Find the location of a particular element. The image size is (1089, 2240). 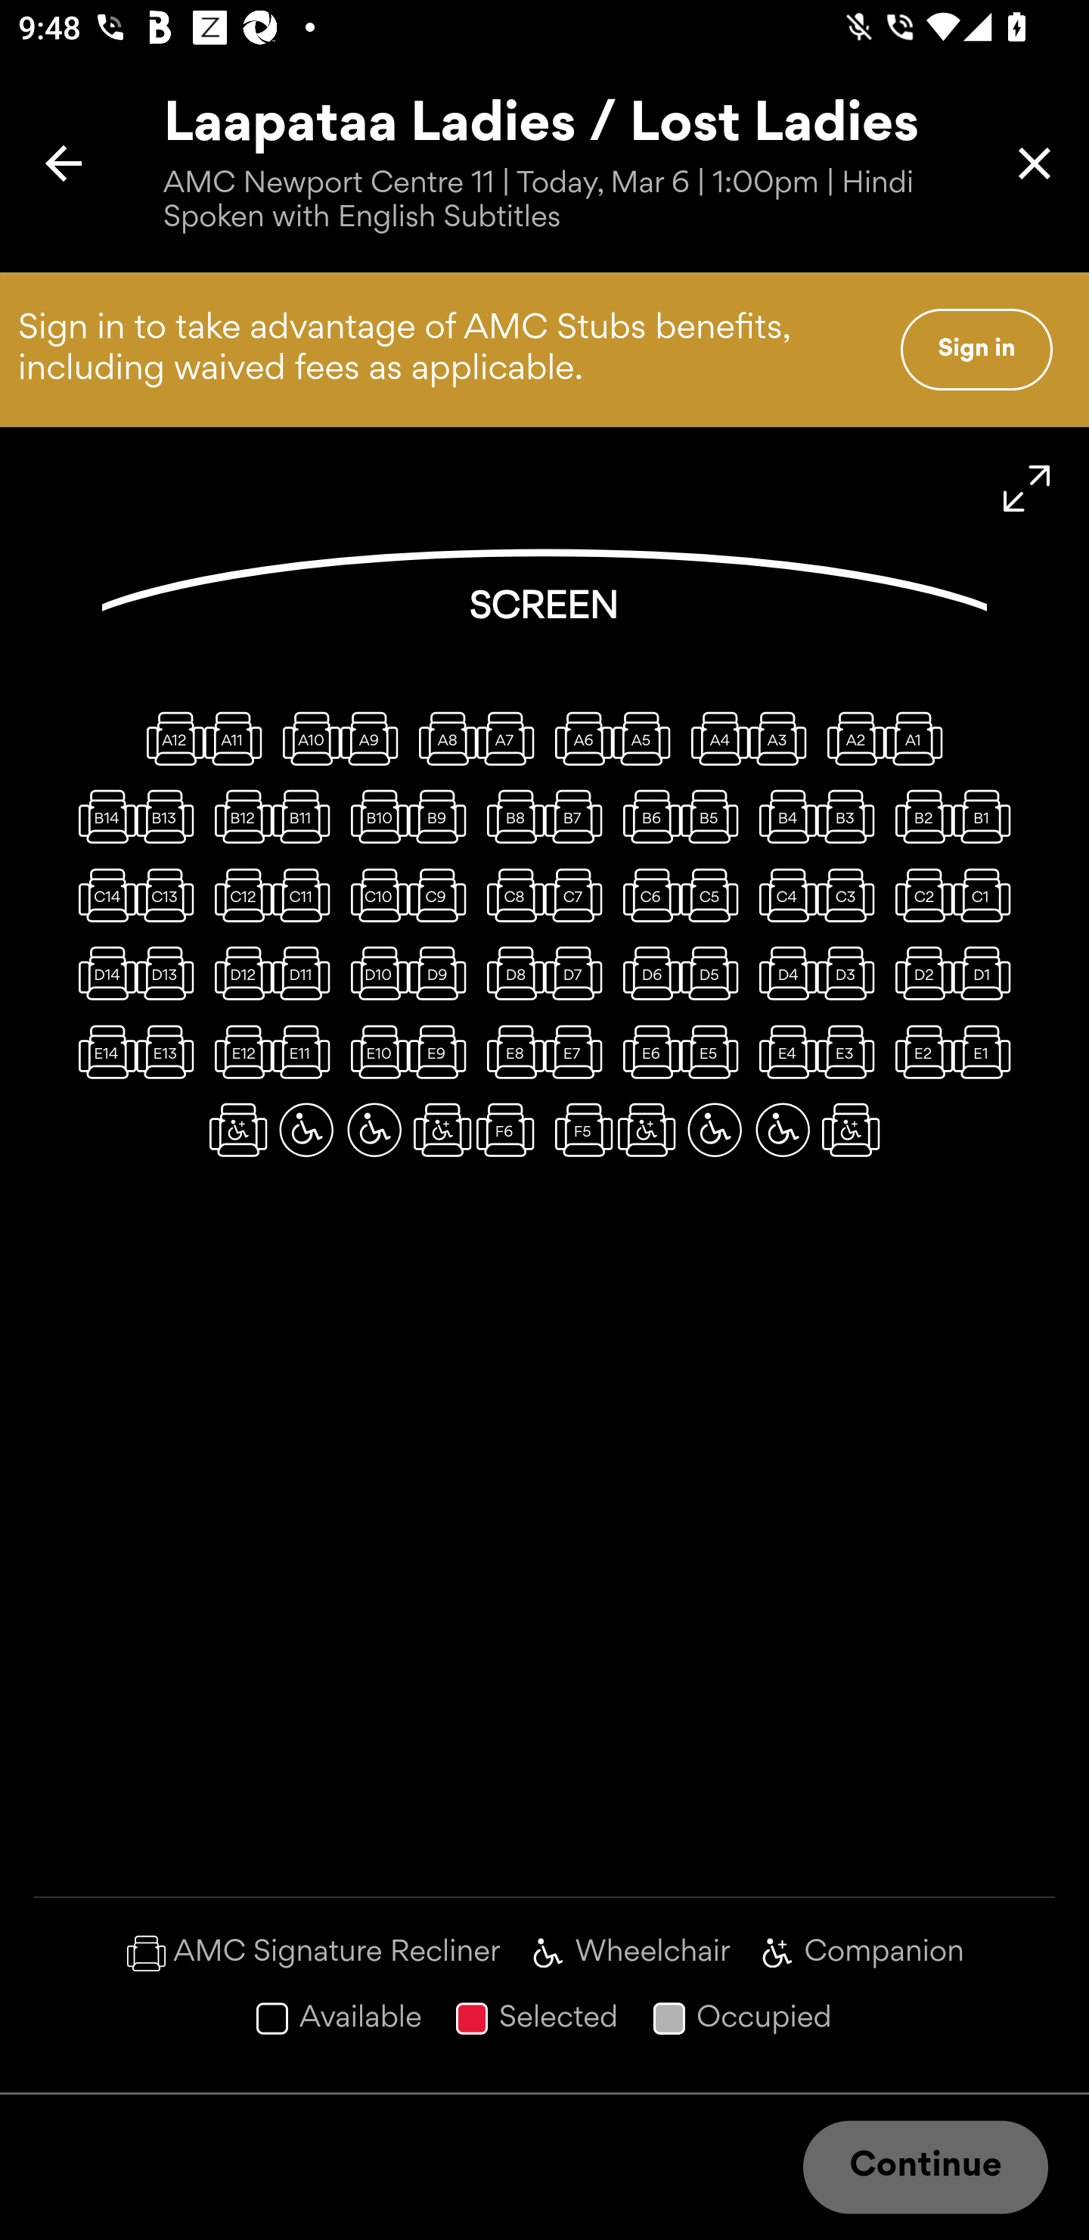

E7, Regular seat, available is located at coordinates (578, 1051).